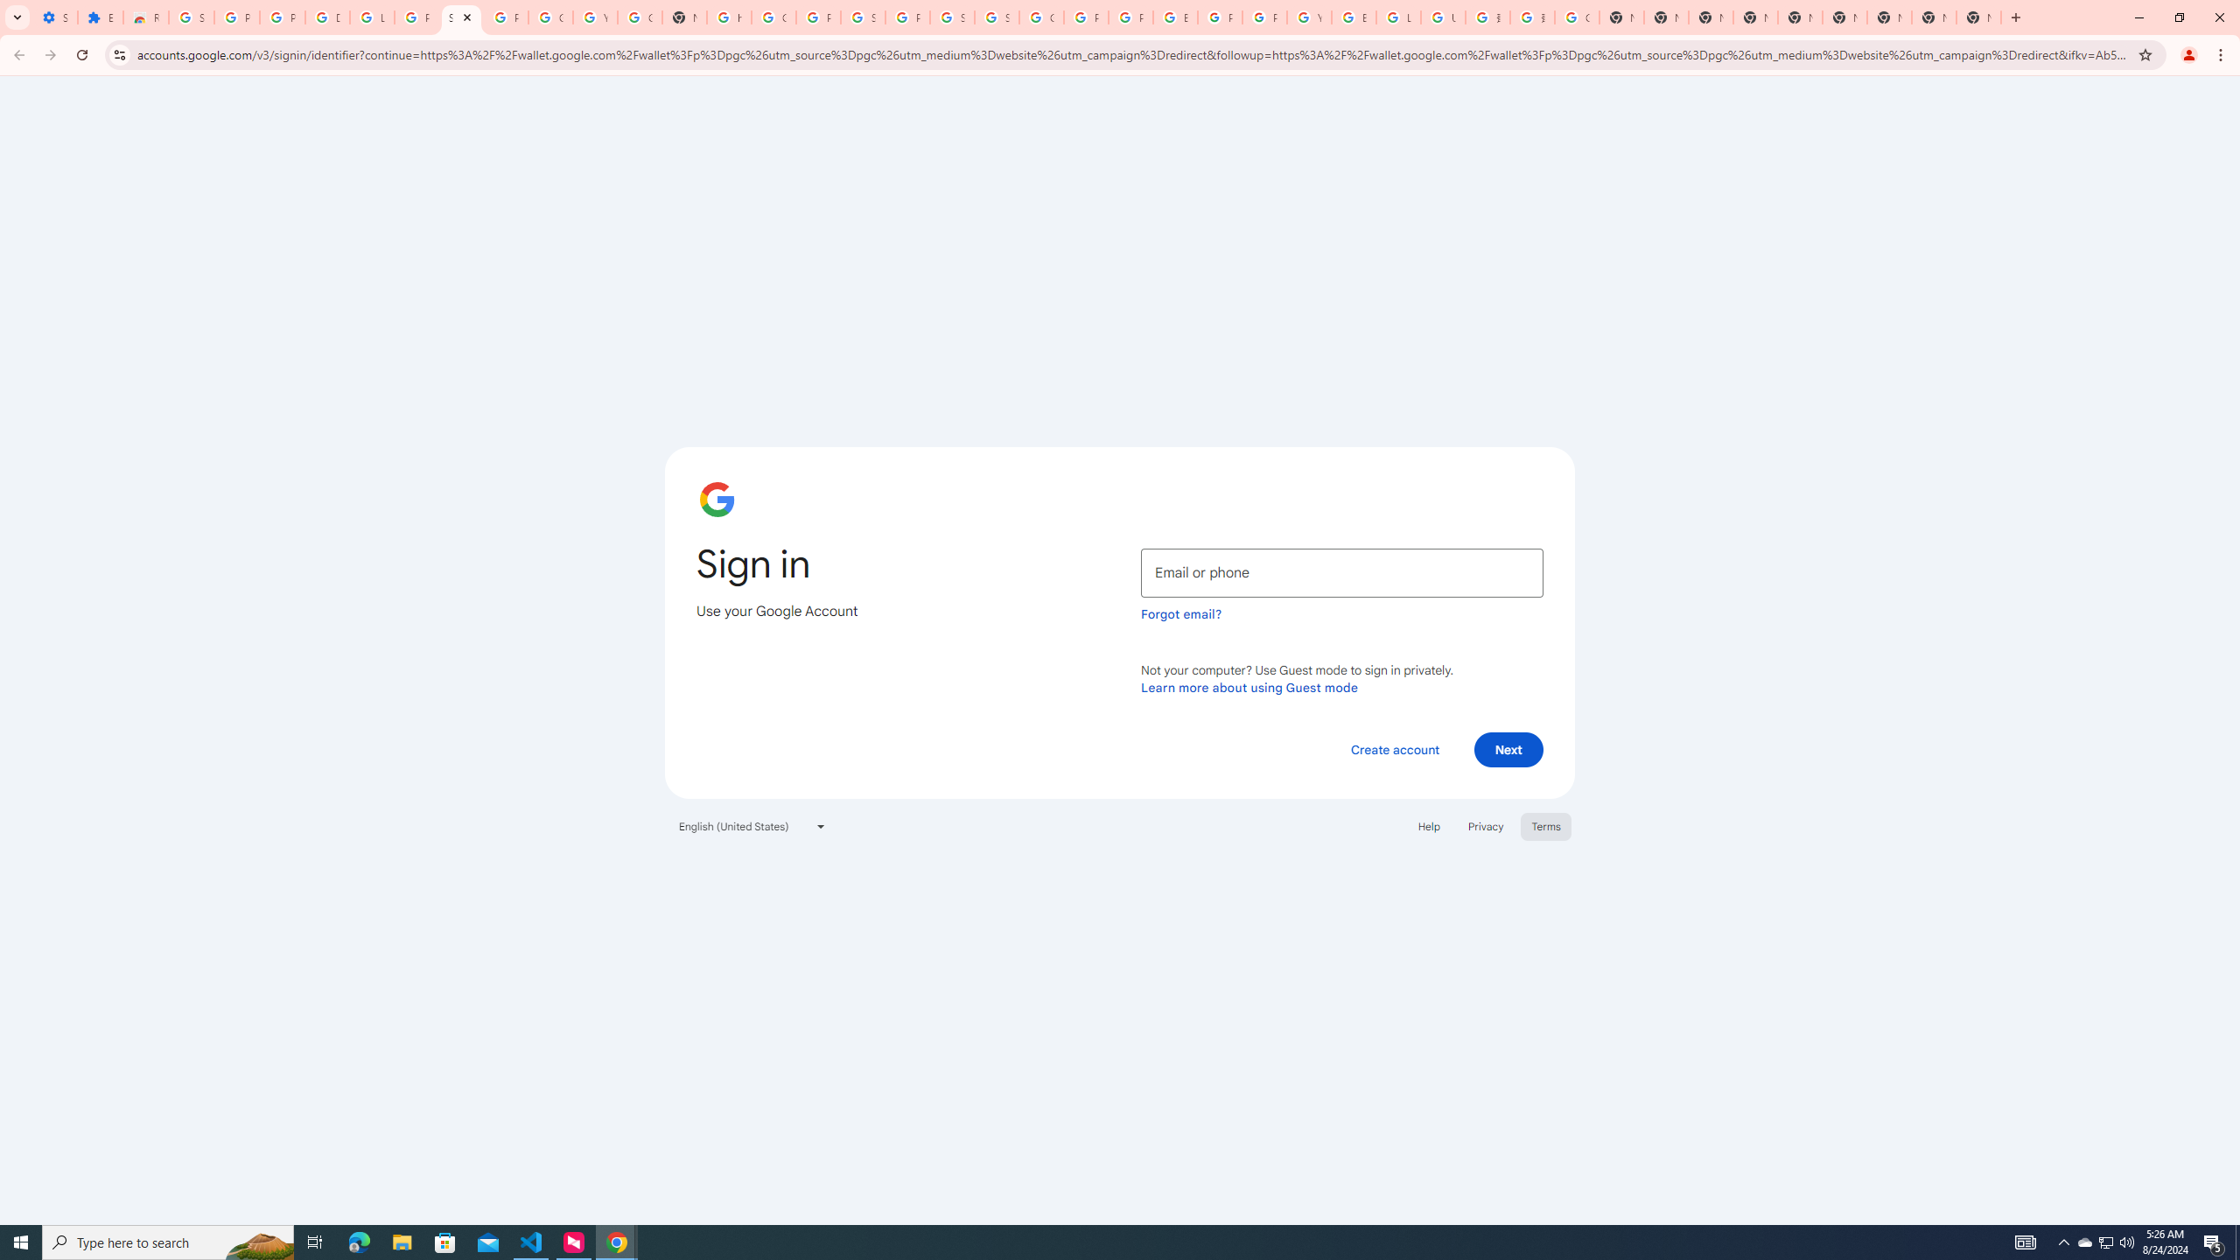 This screenshot has width=2240, height=1260. Describe the element at coordinates (1354, 17) in the screenshot. I see `Browse Chrome as a guest - Computer - Google Chrome Help` at that location.